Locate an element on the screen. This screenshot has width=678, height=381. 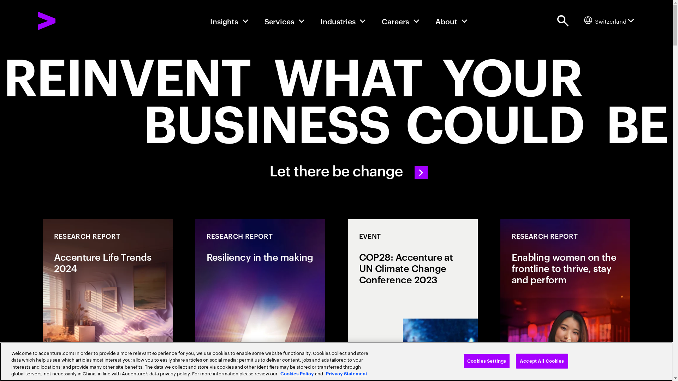
Let there be change is located at coordinates (336, 116).